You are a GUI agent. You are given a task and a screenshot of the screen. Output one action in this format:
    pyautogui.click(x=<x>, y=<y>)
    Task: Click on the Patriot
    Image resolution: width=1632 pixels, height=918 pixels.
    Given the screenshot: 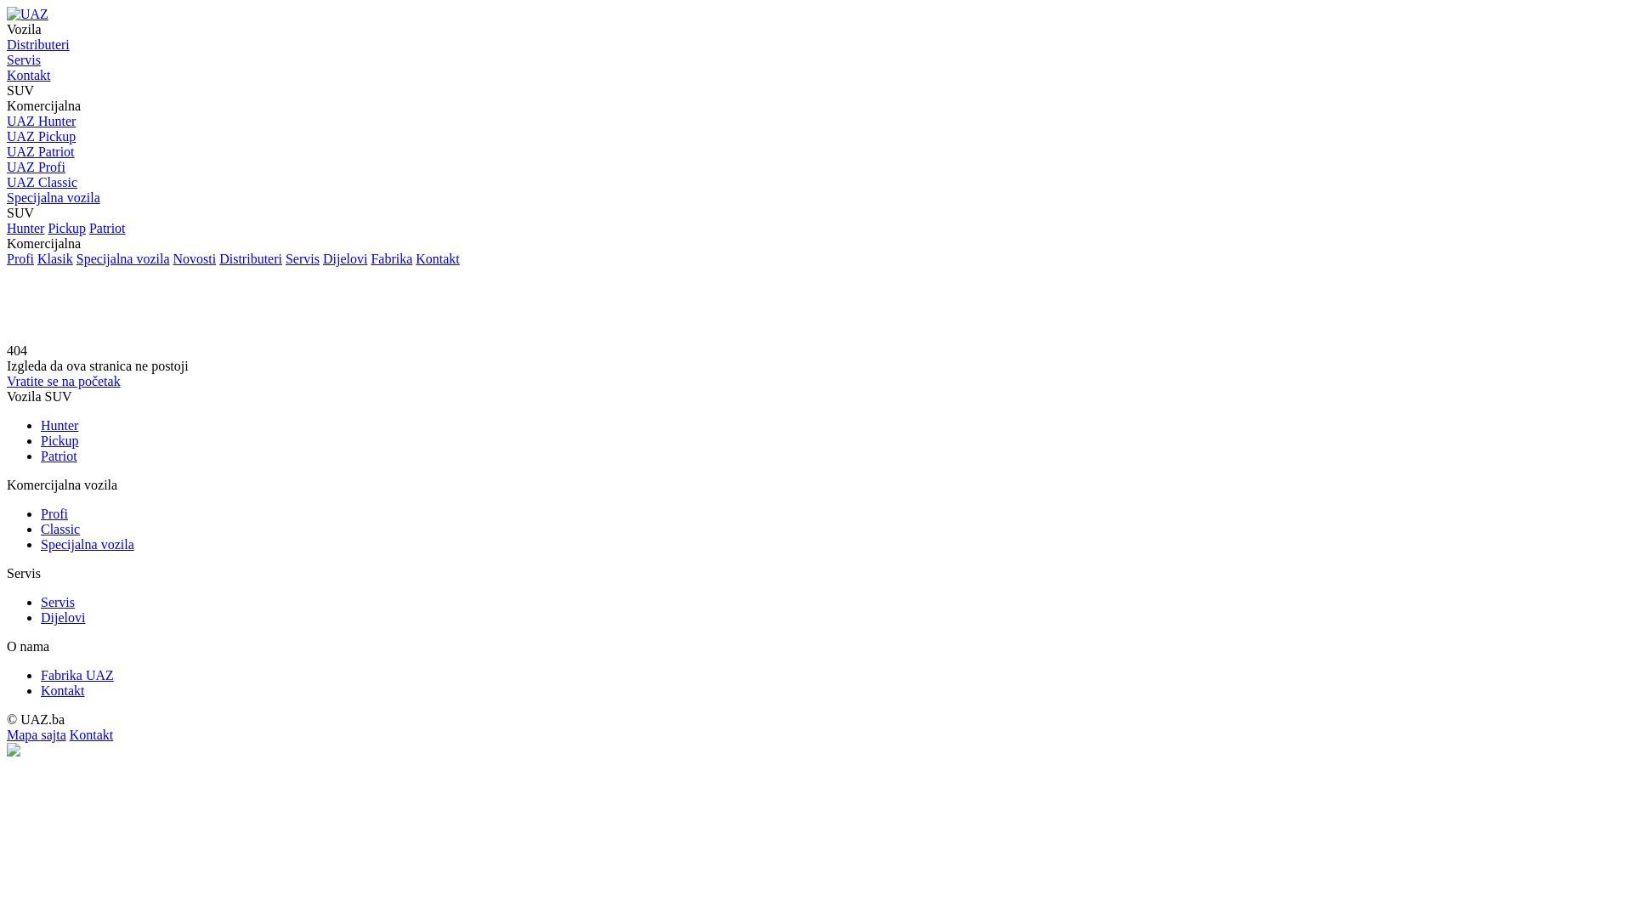 What is the action you would take?
    pyautogui.click(x=107, y=228)
    